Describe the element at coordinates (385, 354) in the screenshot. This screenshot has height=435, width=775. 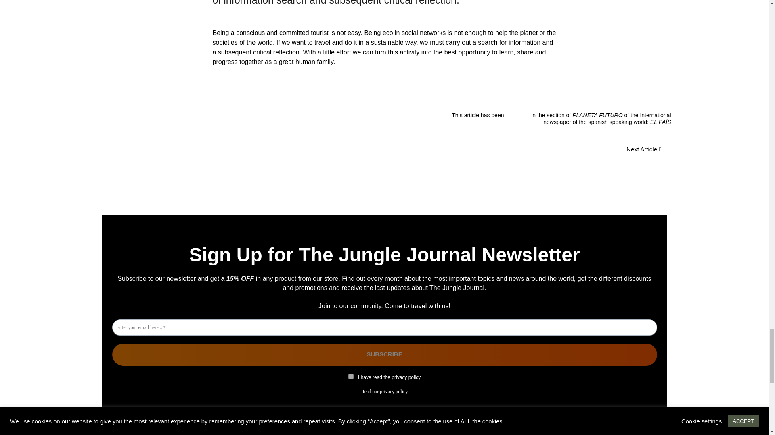
I see `SUBSCRIBE` at that location.